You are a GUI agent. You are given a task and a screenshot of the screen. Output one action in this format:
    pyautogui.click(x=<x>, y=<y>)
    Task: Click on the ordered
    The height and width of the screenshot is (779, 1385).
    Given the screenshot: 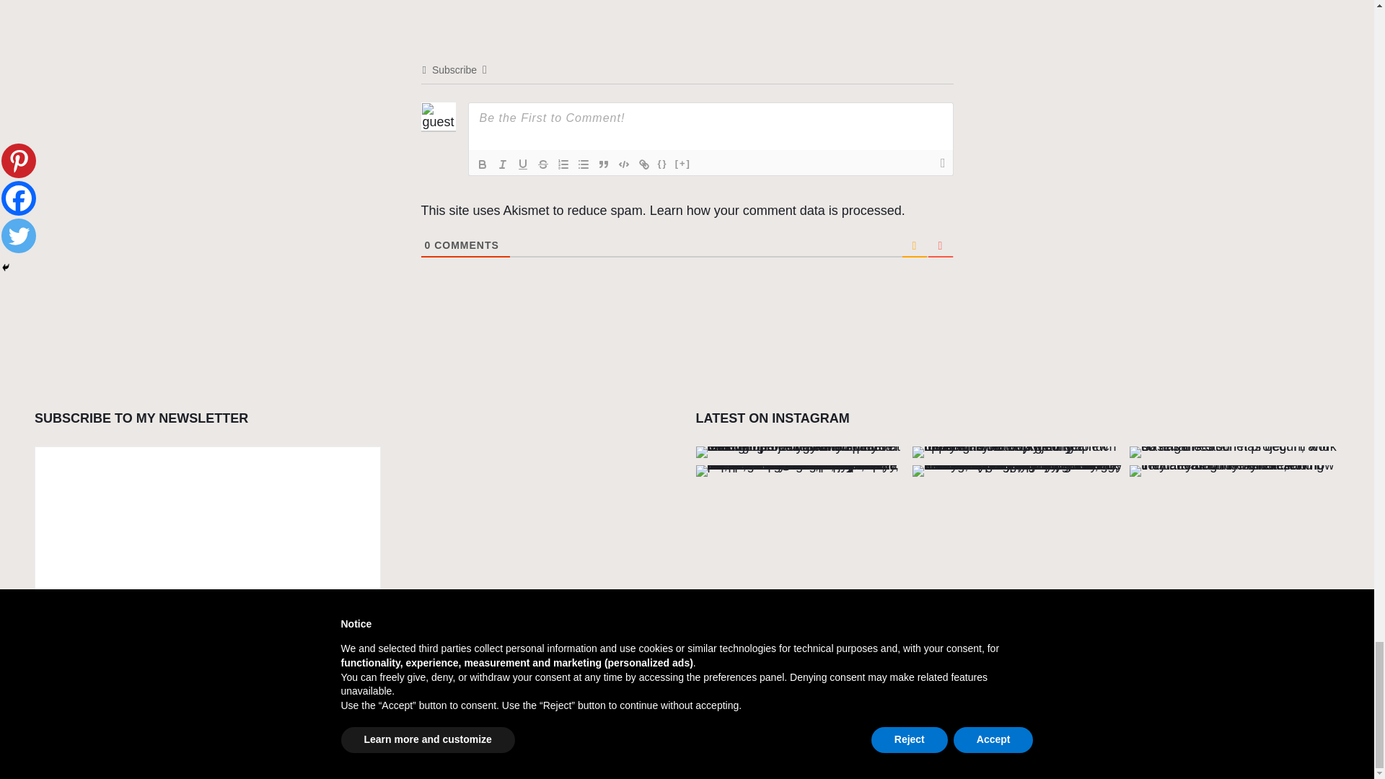 What is the action you would take?
    pyautogui.click(x=563, y=164)
    